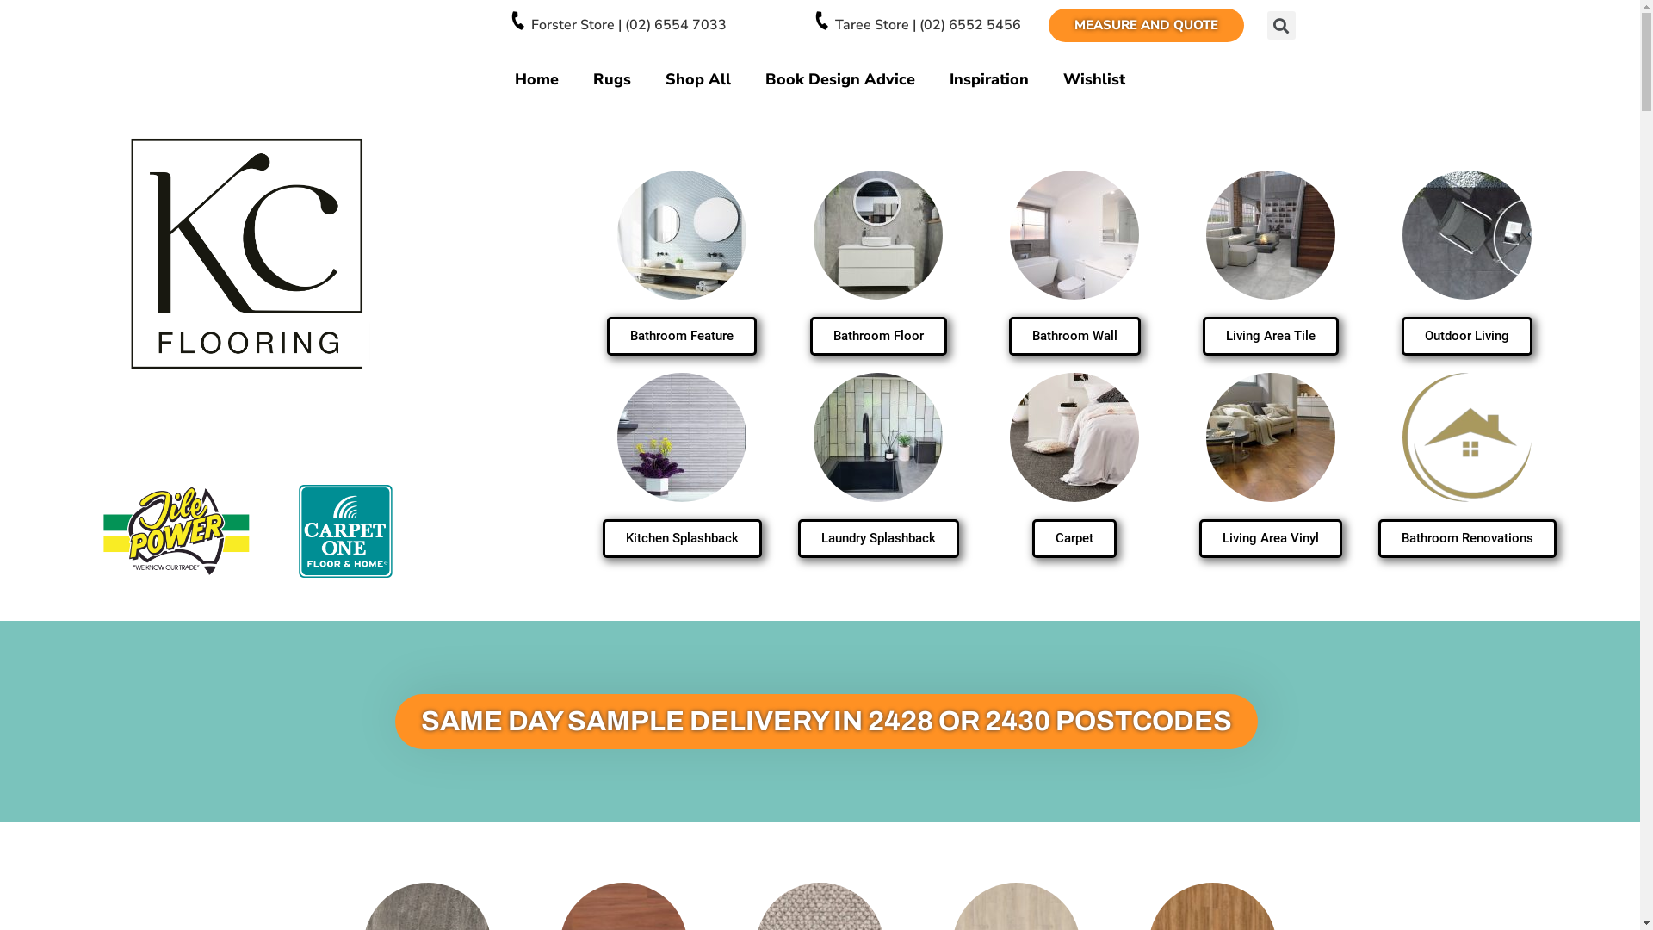 This screenshot has width=1653, height=930. I want to click on Forster Store | (02) 6554 7033, so click(628, 25).